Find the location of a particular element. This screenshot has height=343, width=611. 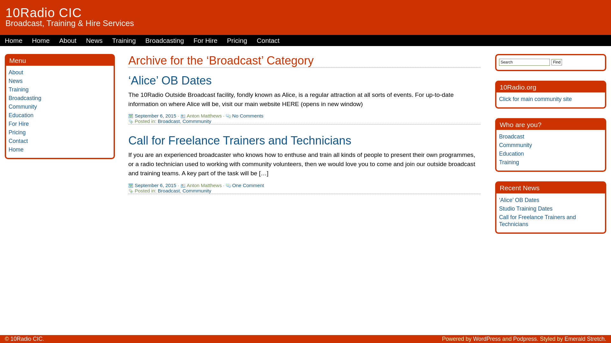

For Hire is located at coordinates (19, 124).